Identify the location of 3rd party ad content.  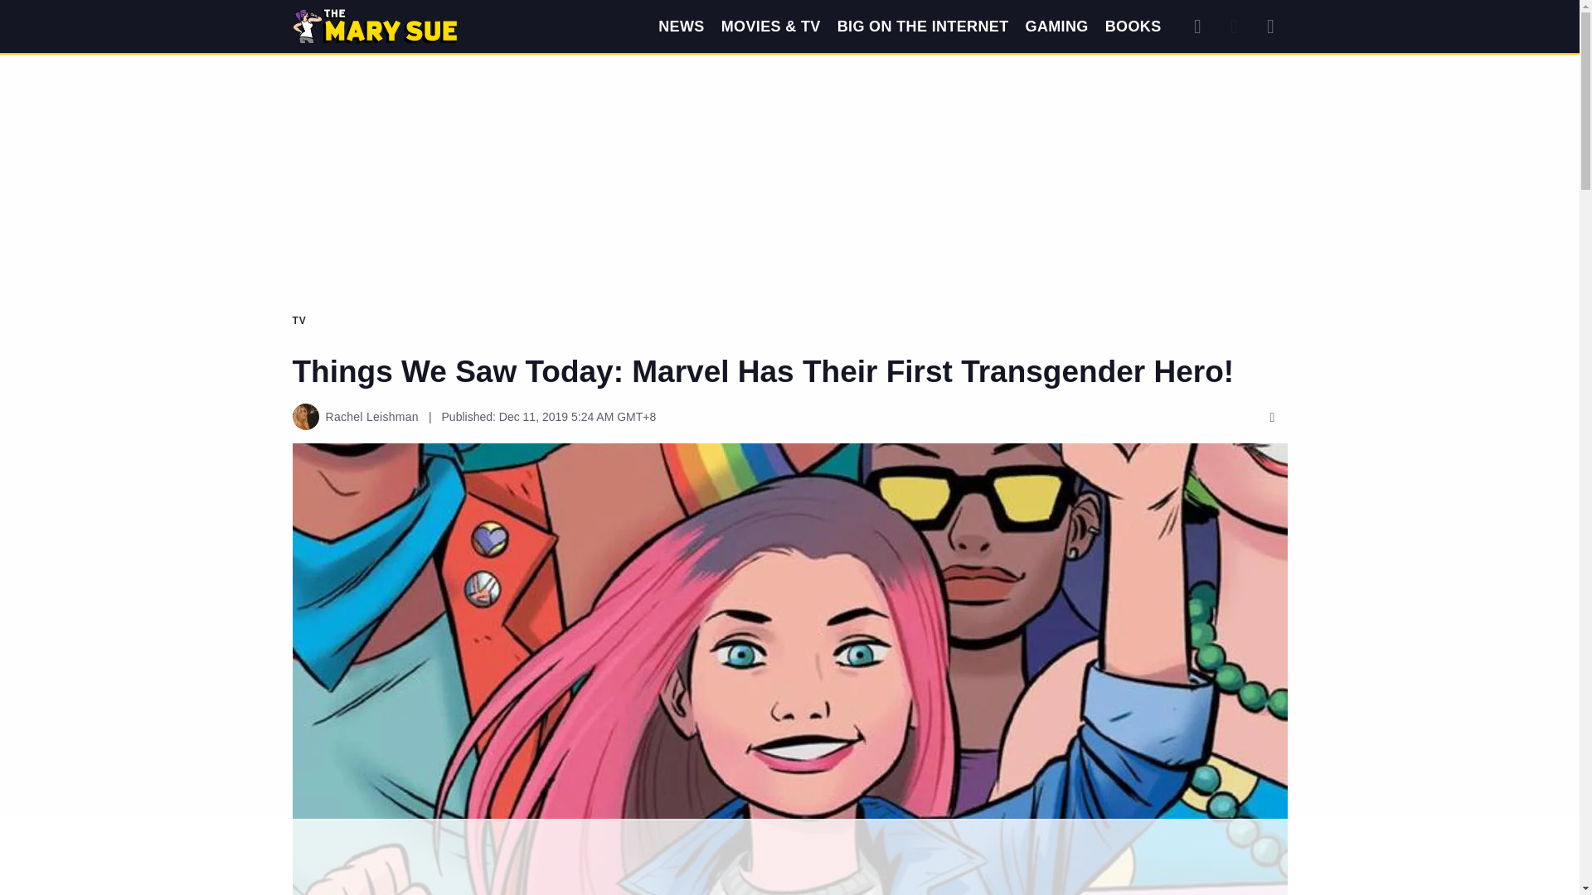
(789, 118).